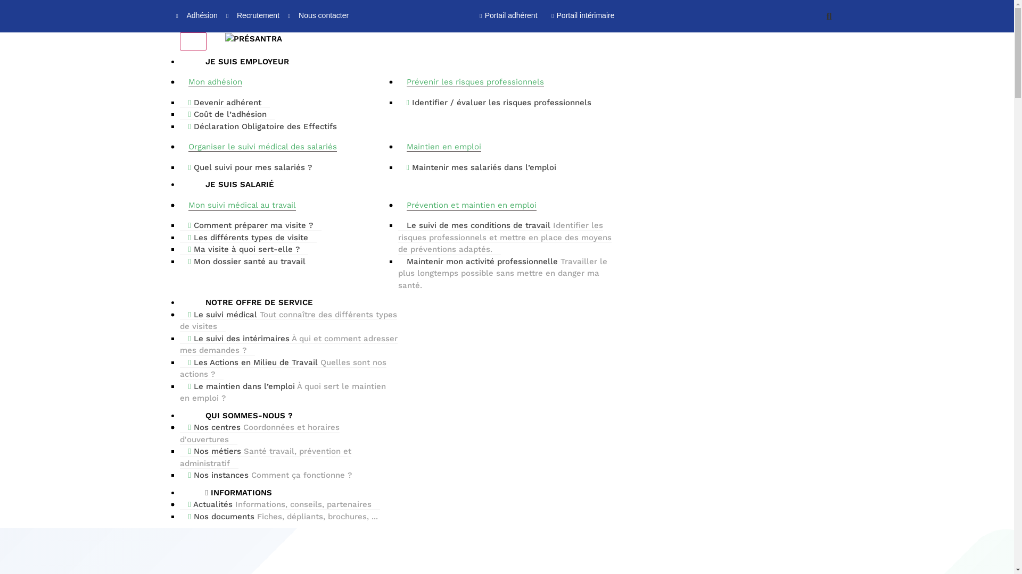 Image resolution: width=1022 pixels, height=574 pixels. I want to click on NOTRE OFFRE DE SERVICE, so click(251, 302).